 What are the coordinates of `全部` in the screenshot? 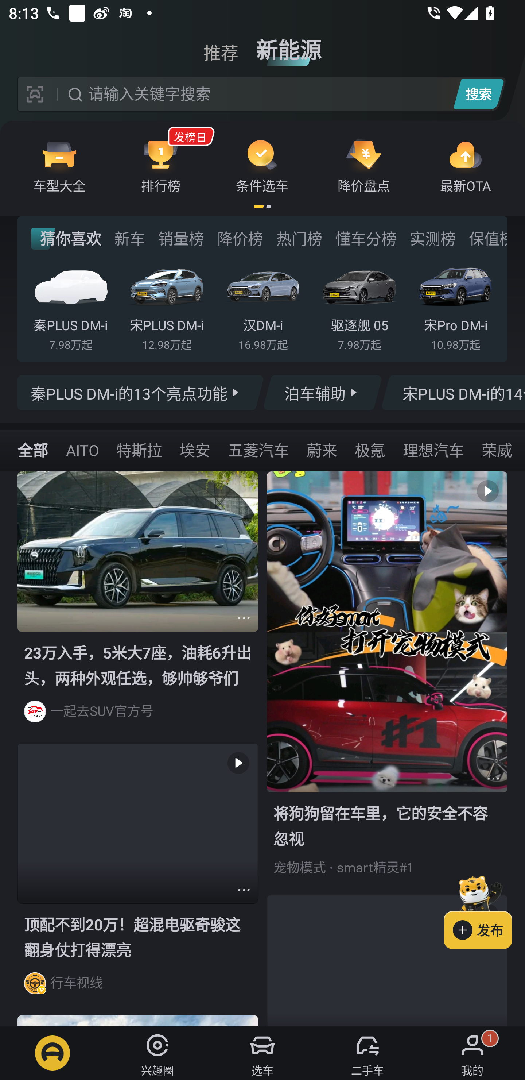 It's located at (33, 450).